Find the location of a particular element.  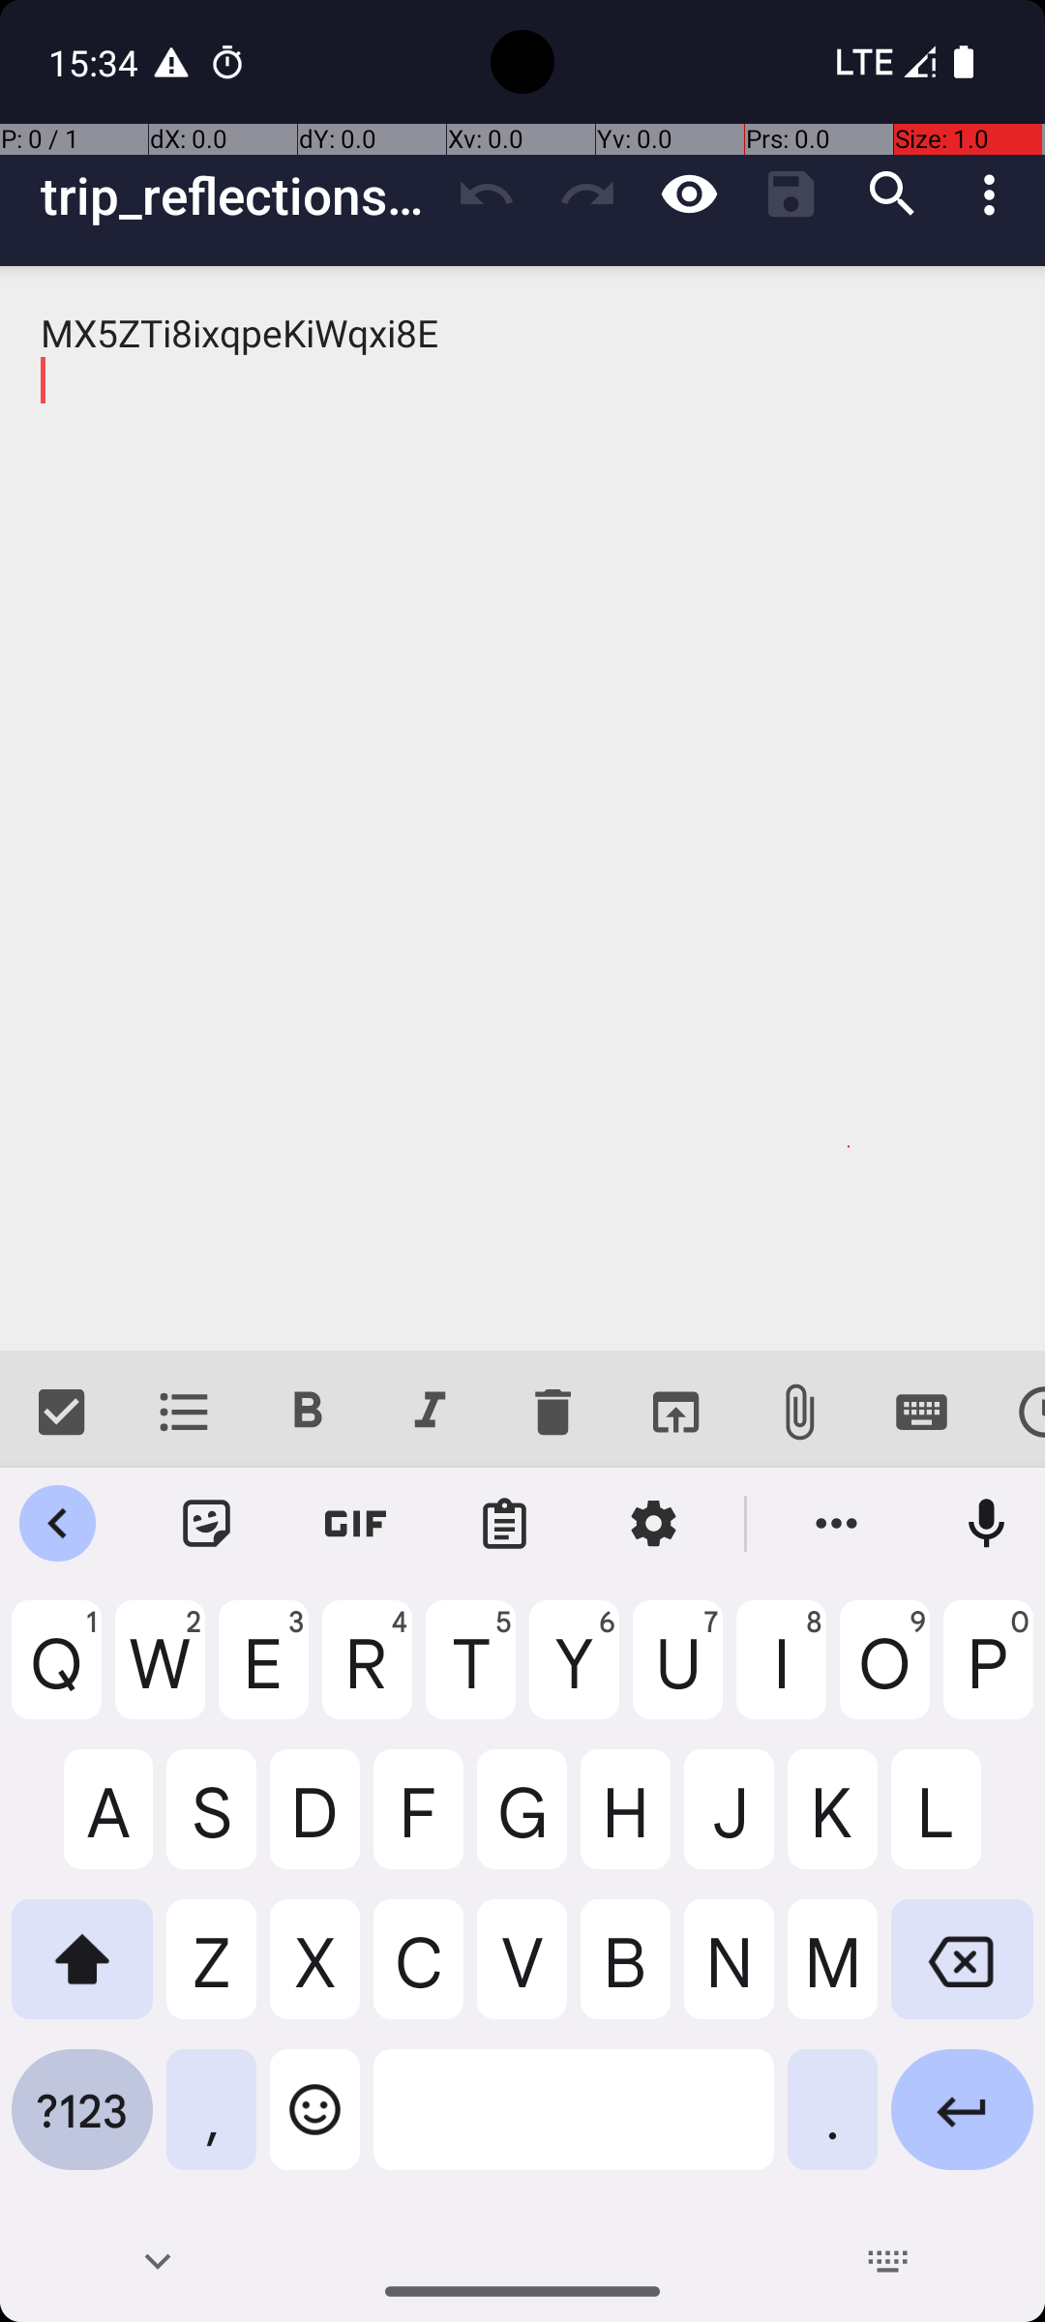

I is located at coordinates (782, 1675).